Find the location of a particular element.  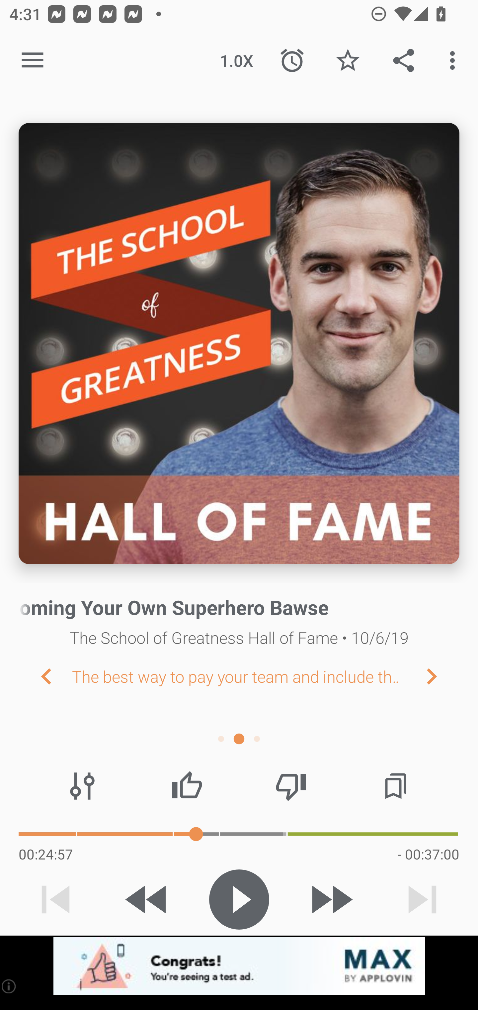

Skip 15s backward is located at coordinates (147, 899).